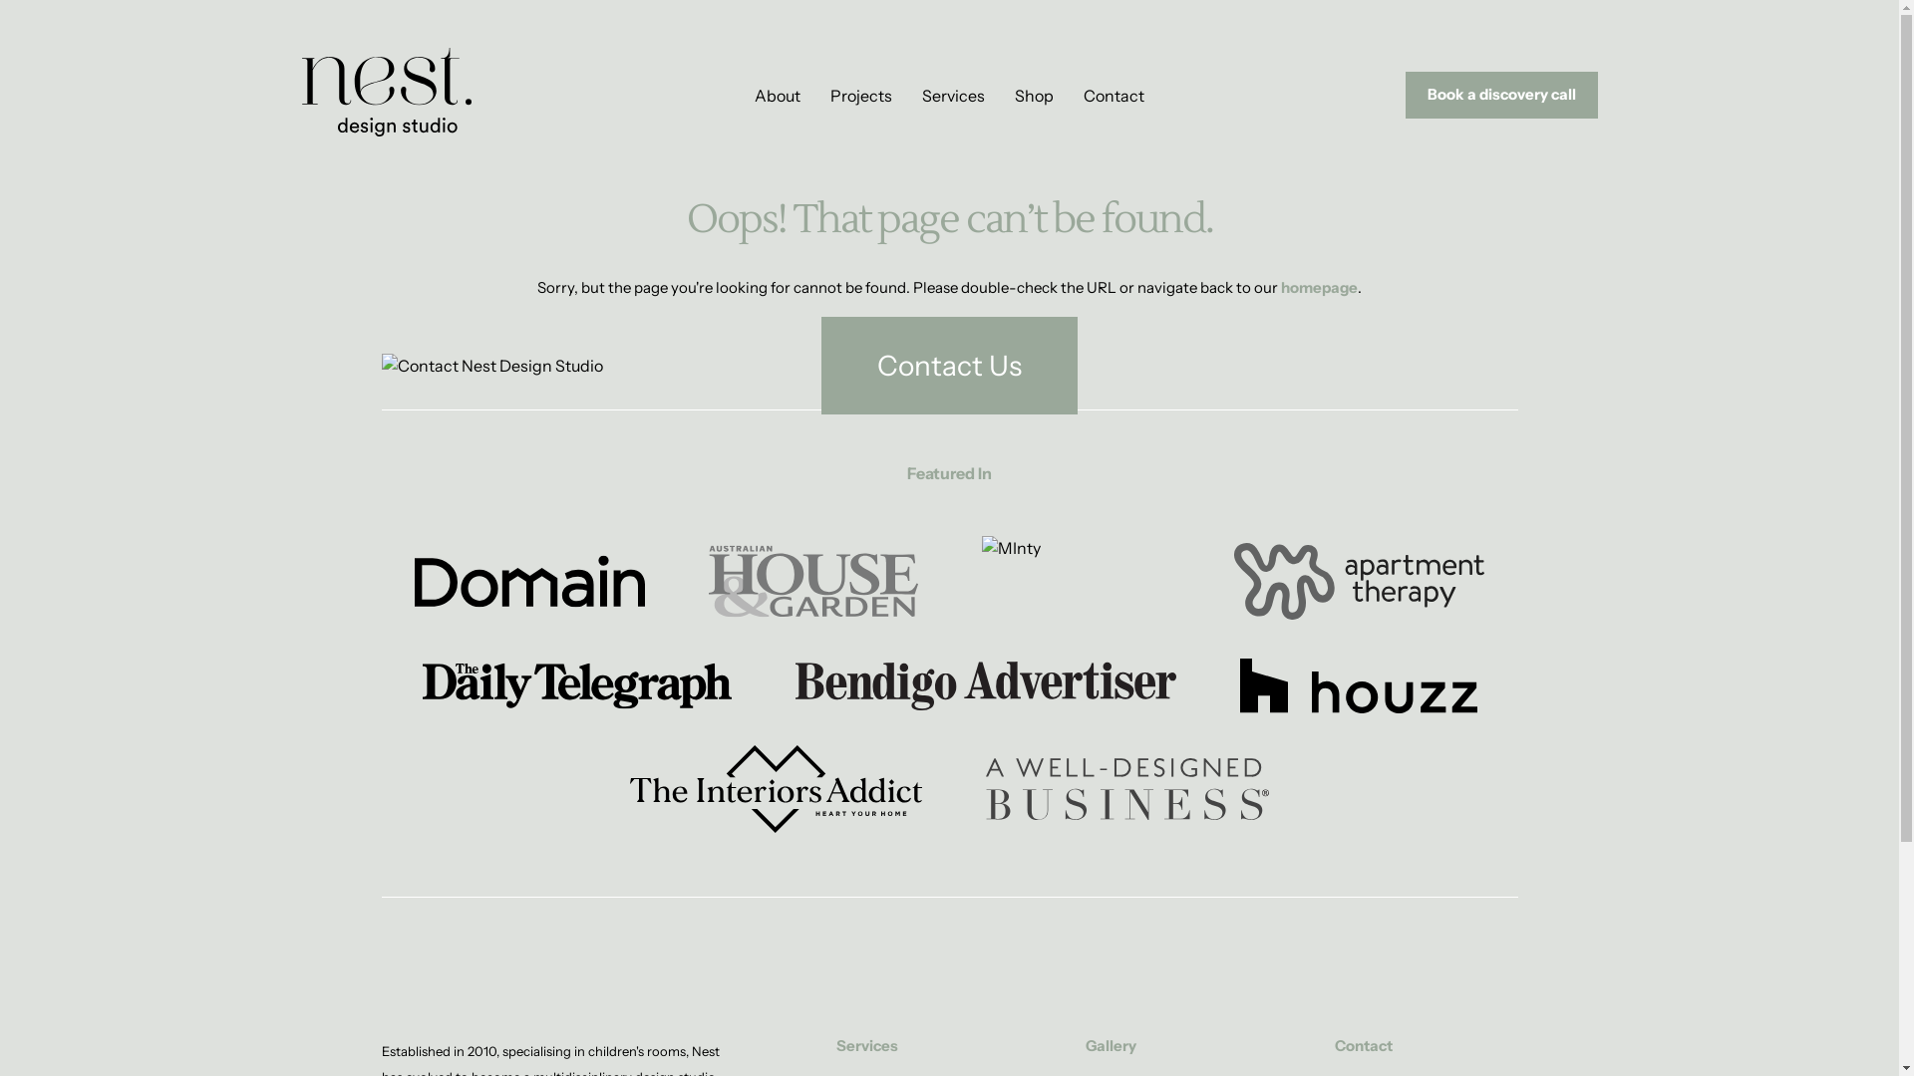  Describe the element at coordinates (1320, 287) in the screenshot. I see `homepage` at that location.